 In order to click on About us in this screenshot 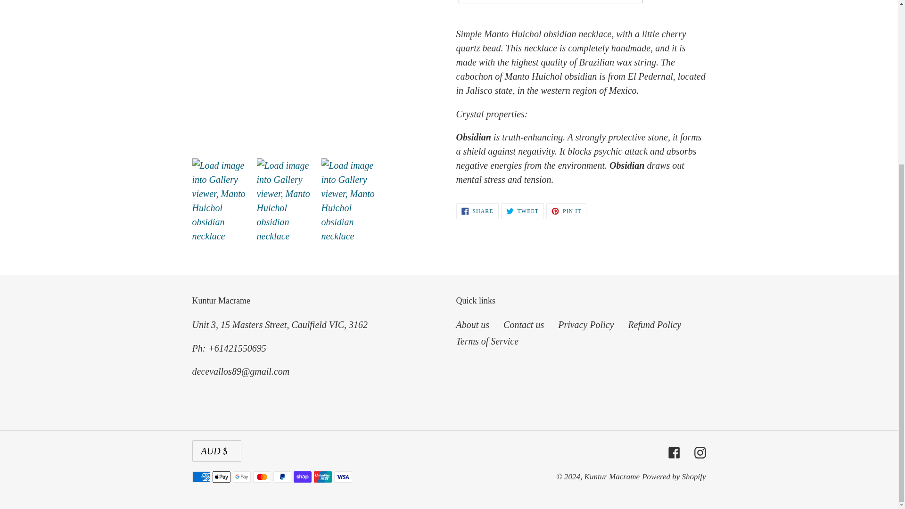, I will do `click(674, 476)`.